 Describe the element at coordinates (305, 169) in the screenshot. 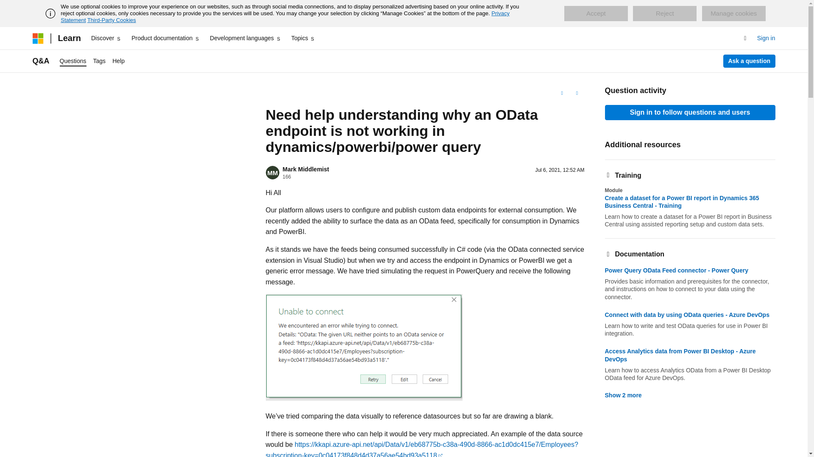

I see `Mark Middlemist` at that location.